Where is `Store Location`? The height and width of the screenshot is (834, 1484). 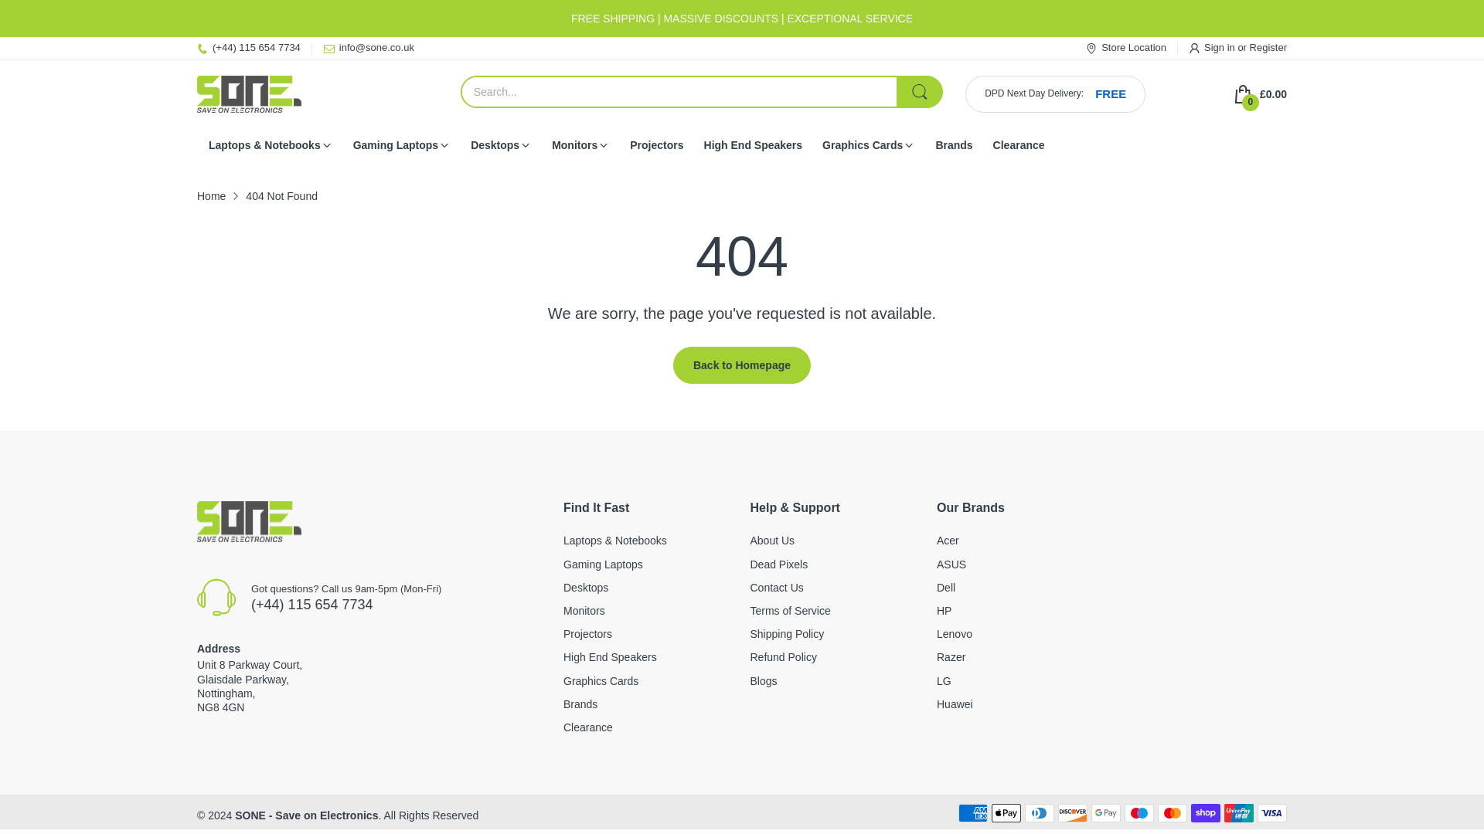 Store Location is located at coordinates (1126, 48).